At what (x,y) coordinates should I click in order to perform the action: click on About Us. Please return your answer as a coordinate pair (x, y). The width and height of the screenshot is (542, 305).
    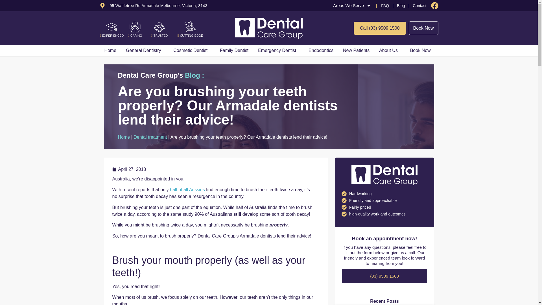
    Looking at the image, I should click on (390, 51).